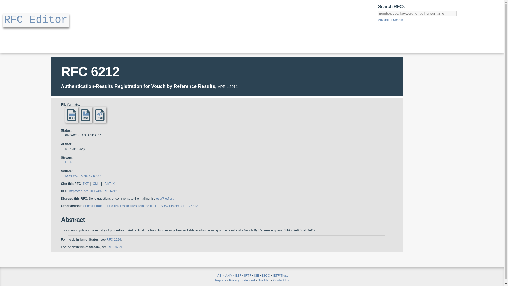 The width and height of the screenshot is (508, 286). What do you see at coordinates (257, 275) in the screenshot?
I see `ISE` at bounding box center [257, 275].